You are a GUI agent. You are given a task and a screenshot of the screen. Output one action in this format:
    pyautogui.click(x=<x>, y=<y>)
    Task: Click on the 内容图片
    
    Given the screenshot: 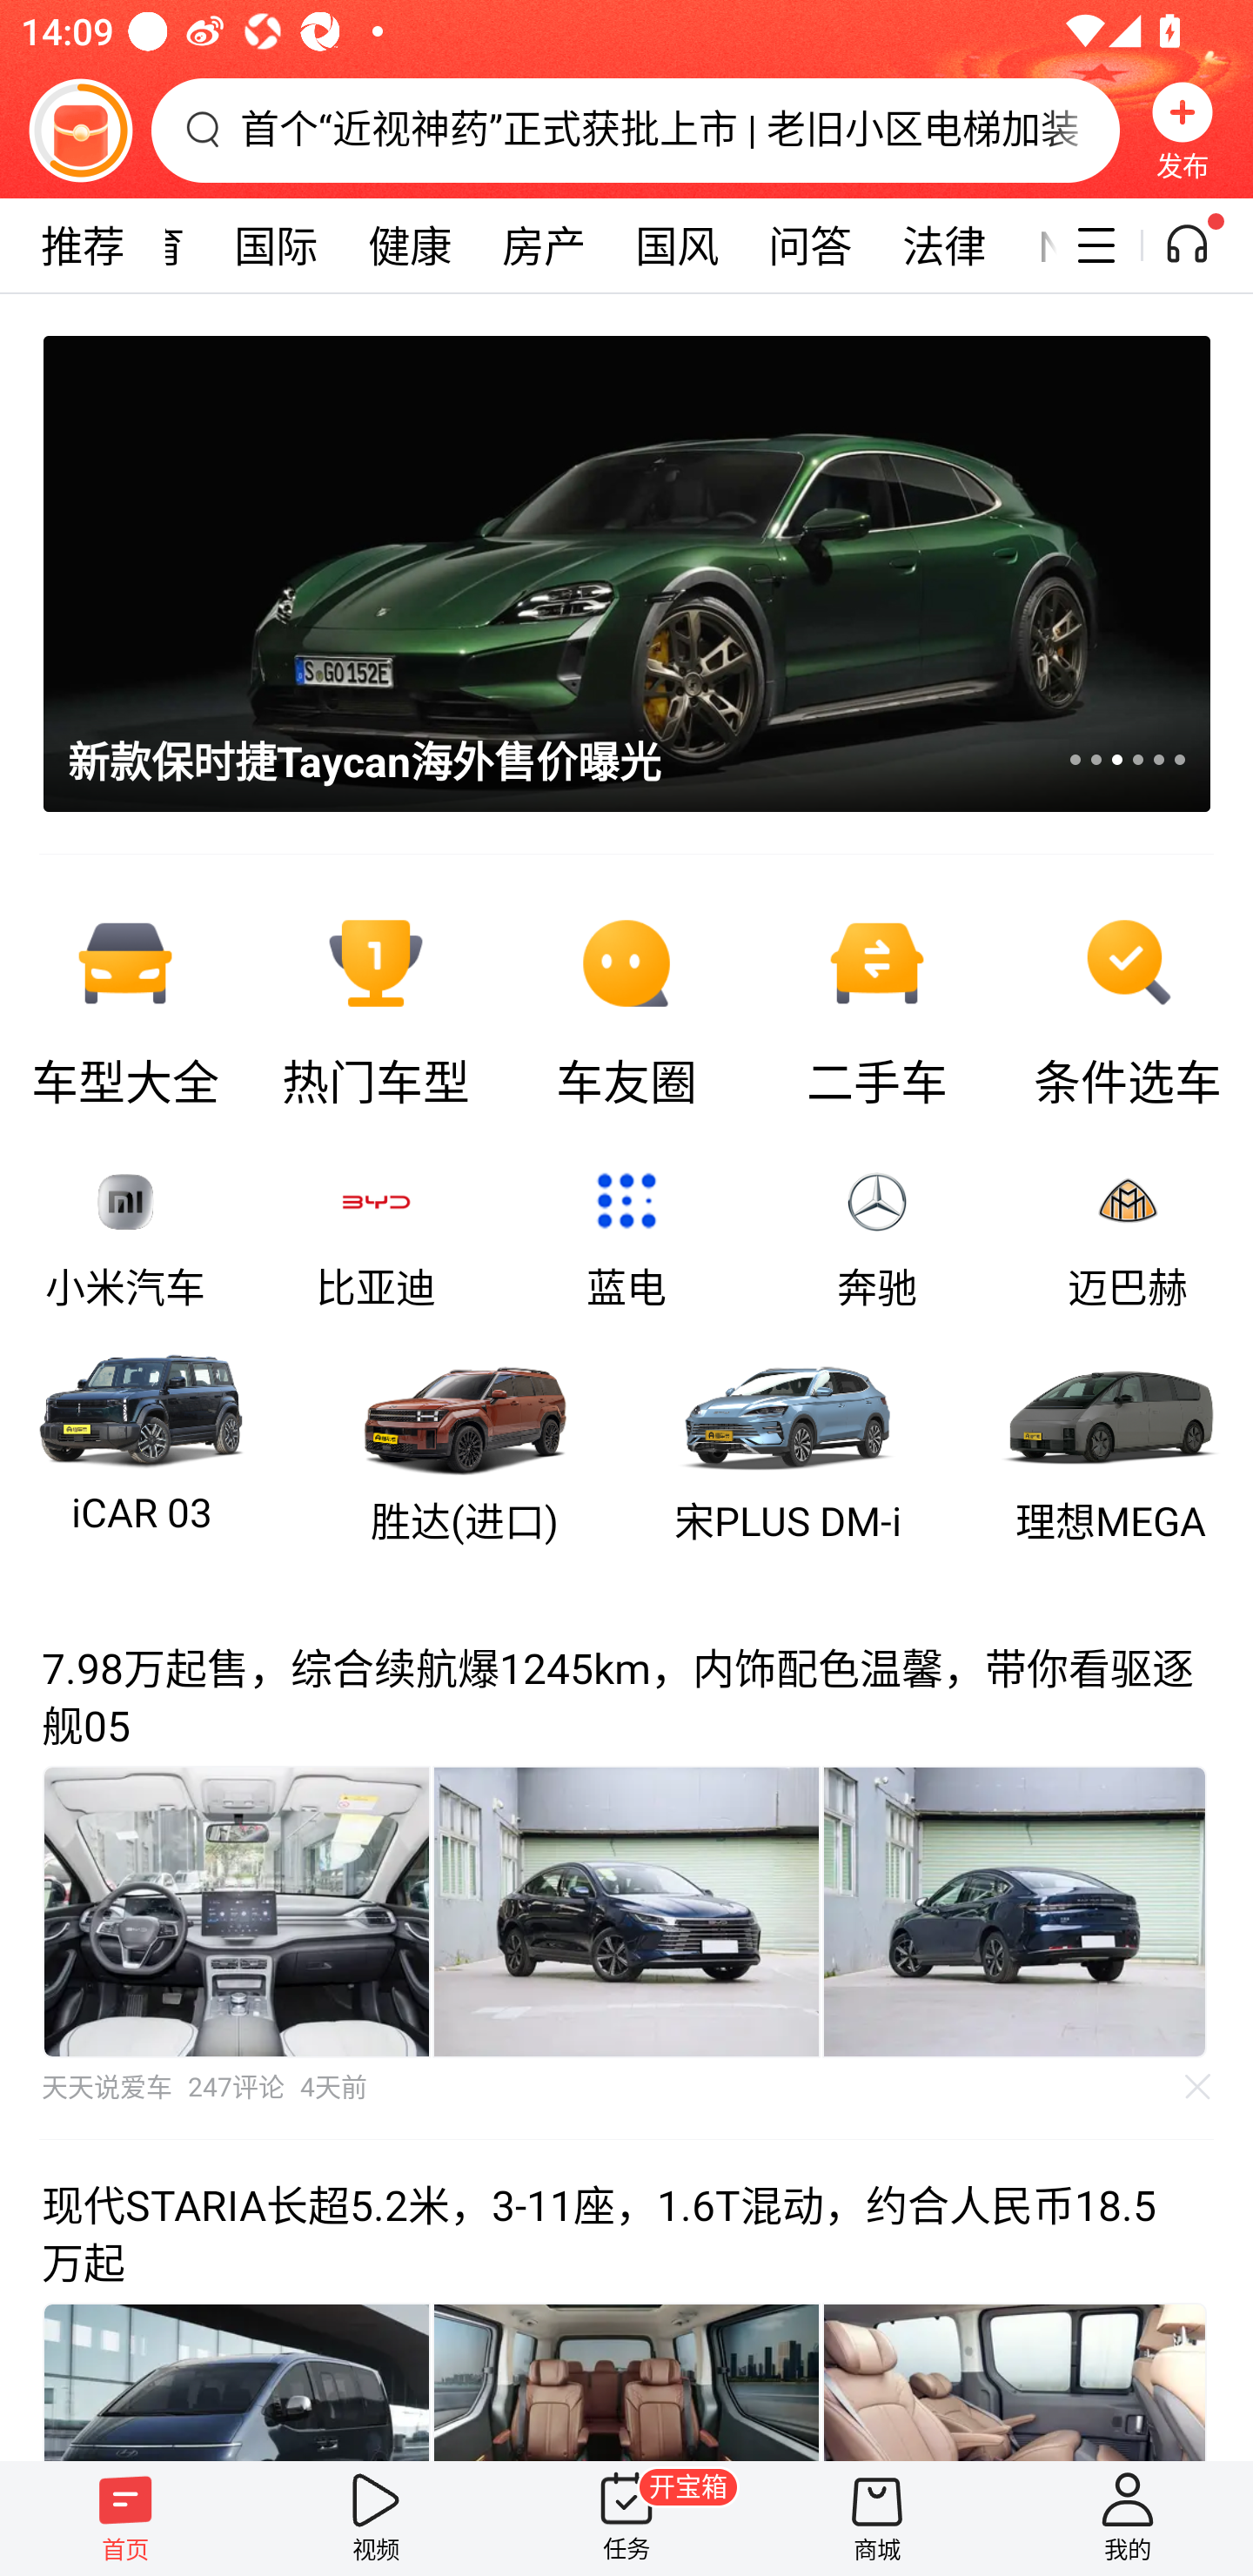 What is the action you would take?
    pyautogui.click(x=236, y=1911)
    